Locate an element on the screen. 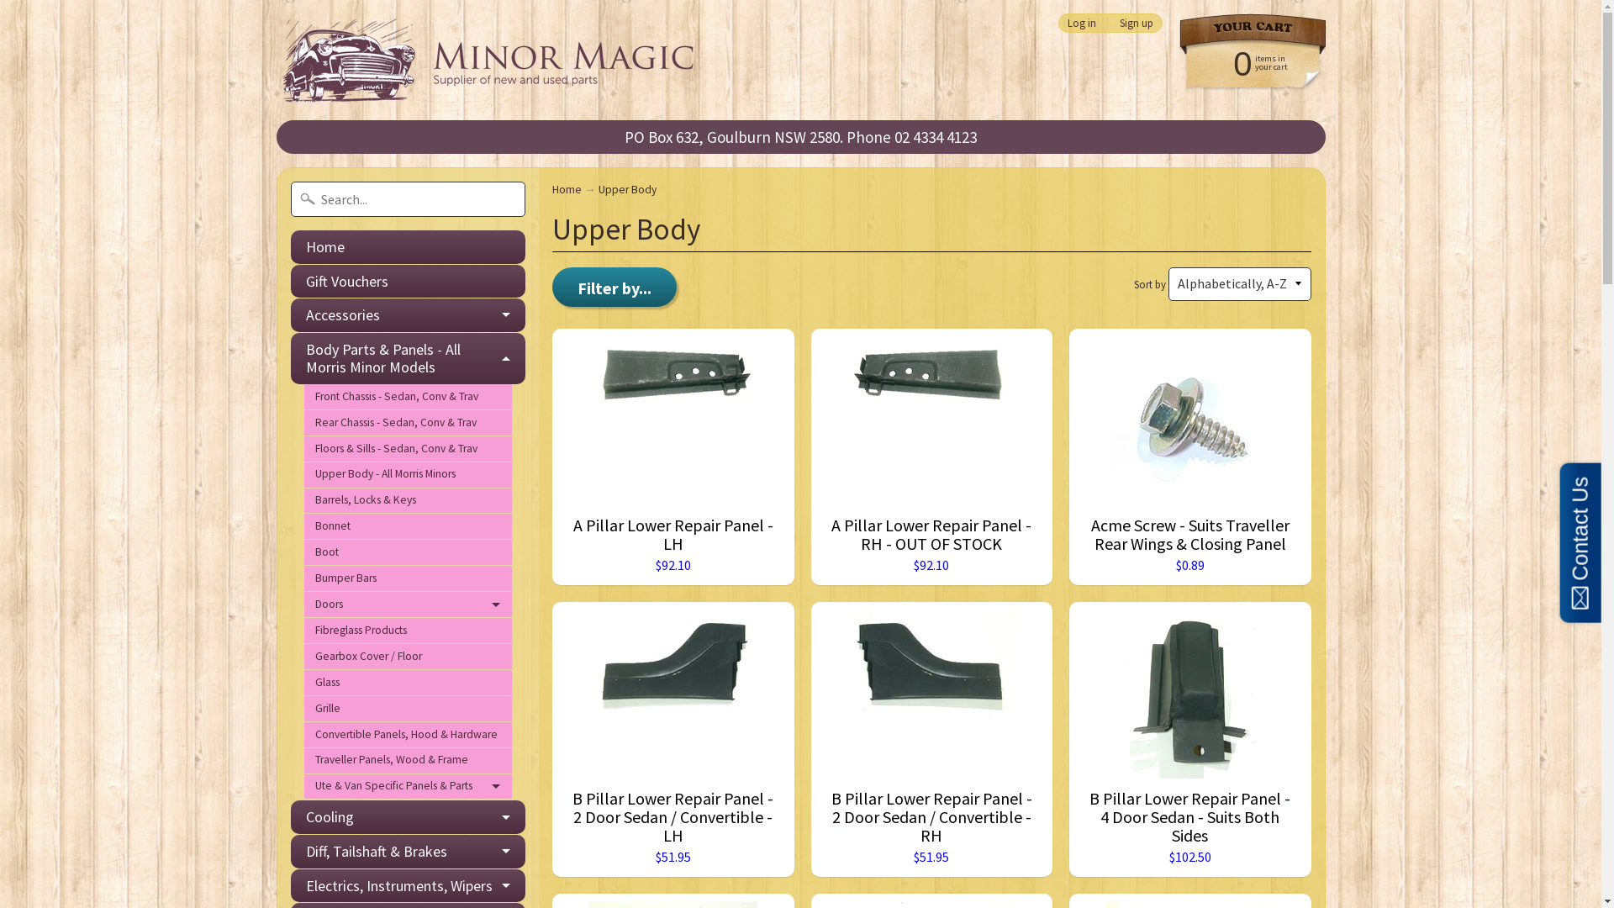  Electrics, Instruments, Wipers is located at coordinates (409, 886).